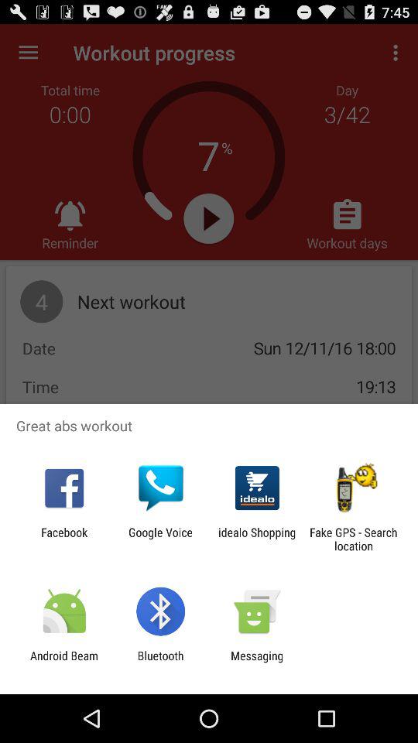 The height and width of the screenshot is (743, 418). I want to click on click the icon to the right of the bluetooth item, so click(257, 663).